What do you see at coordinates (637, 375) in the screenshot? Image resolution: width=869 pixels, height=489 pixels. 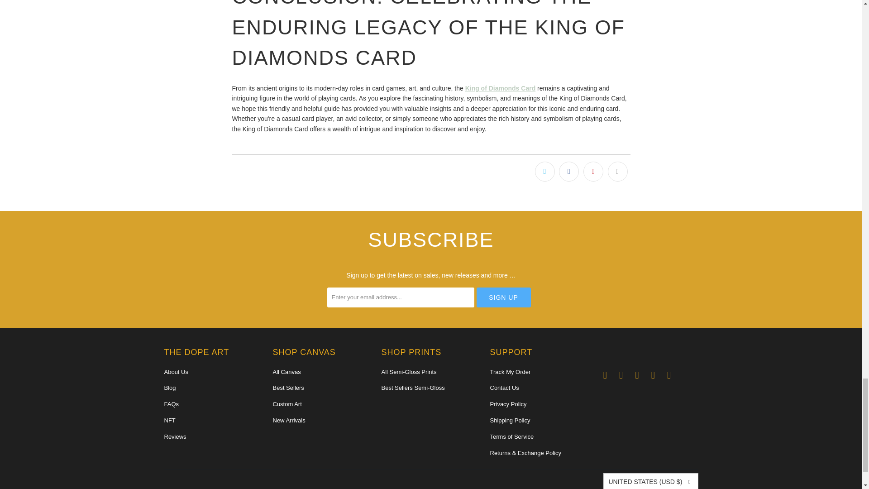 I see `Thedopeart on Instagram` at bounding box center [637, 375].